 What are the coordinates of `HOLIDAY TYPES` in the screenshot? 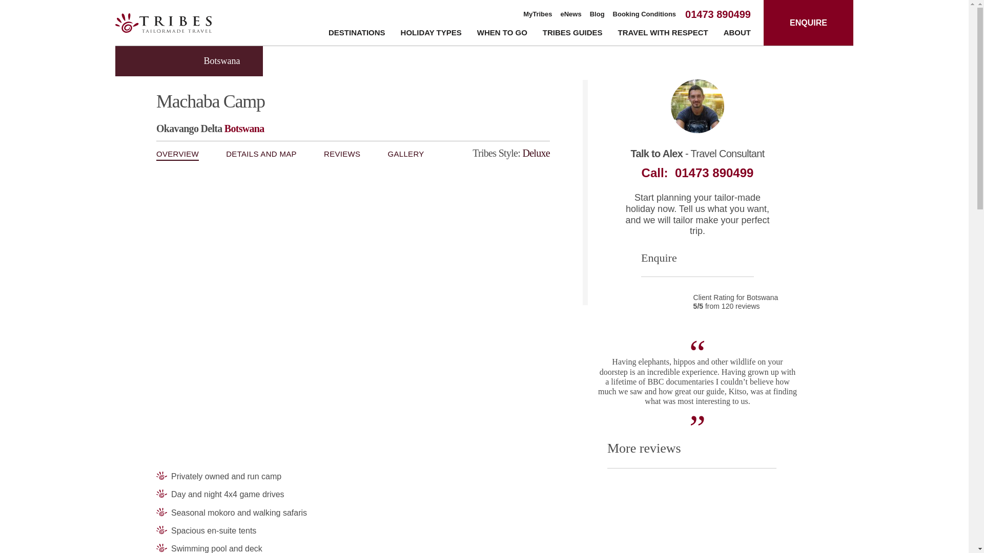 It's located at (430, 34).